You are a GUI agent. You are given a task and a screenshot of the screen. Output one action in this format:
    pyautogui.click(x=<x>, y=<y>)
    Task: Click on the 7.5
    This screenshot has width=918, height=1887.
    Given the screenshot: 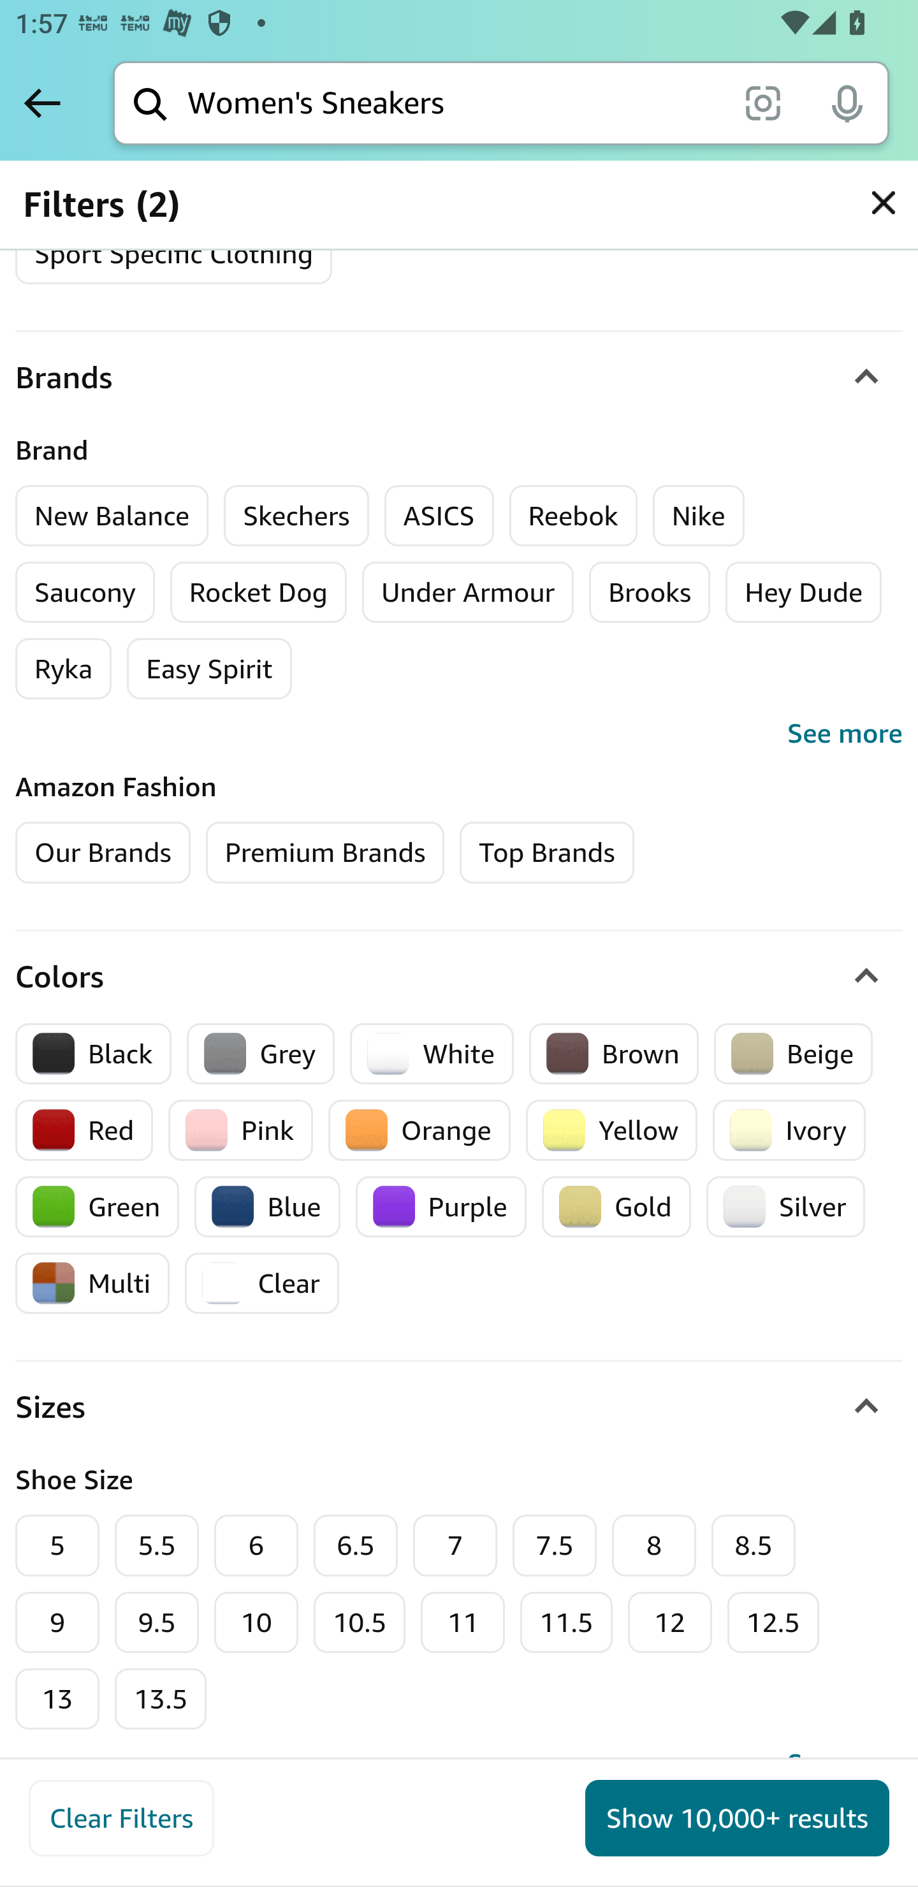 What is the action you would take?
    pyautogui.click(x=555, y=1546)
    